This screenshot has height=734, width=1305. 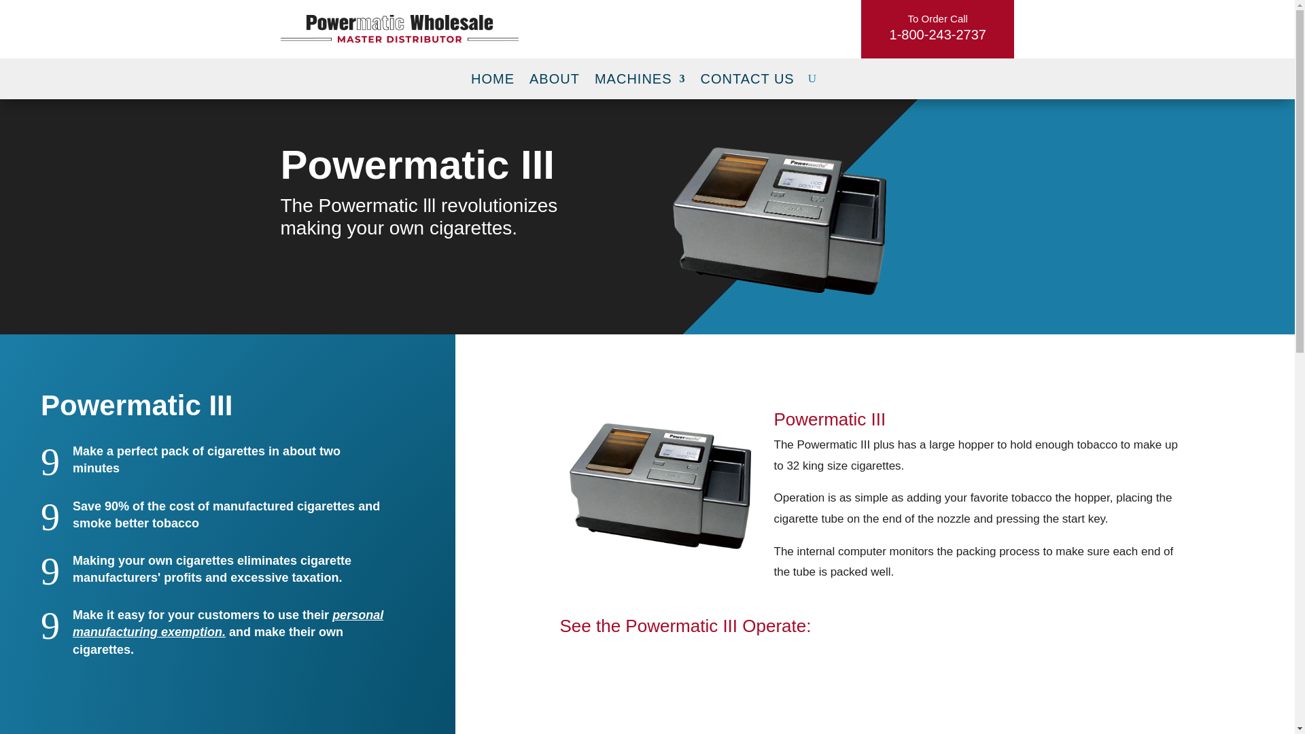 What do you see at coordinates (875, 701) in the screenshot?
I see `Powermatic III` at bounding box center [875, 701].